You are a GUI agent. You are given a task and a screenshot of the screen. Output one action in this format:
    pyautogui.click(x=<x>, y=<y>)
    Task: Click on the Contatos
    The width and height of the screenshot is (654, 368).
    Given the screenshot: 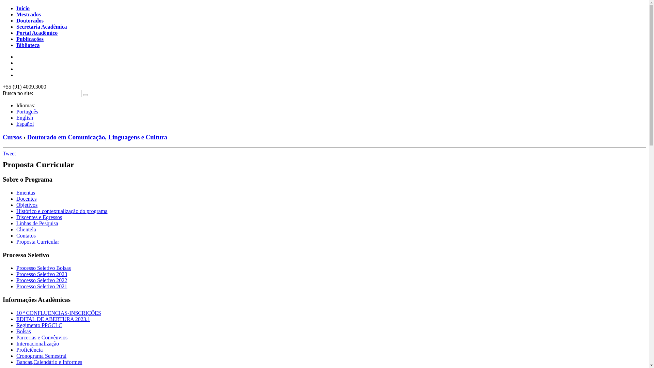 What is the action you would take?
    pyautogui.click(x=26, y=236)
    